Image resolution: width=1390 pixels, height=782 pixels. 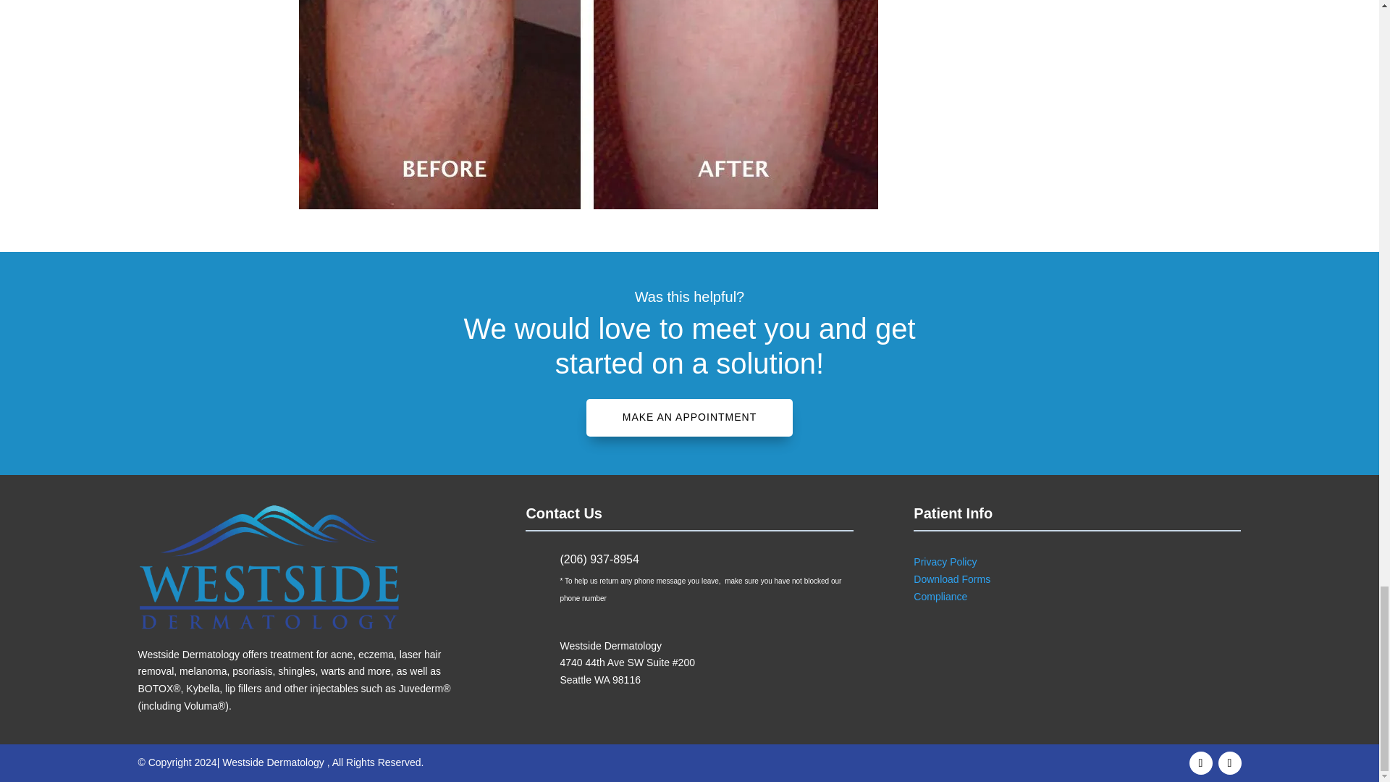 I want to click on Follow on Yelp, so click(x=1229, y=763).